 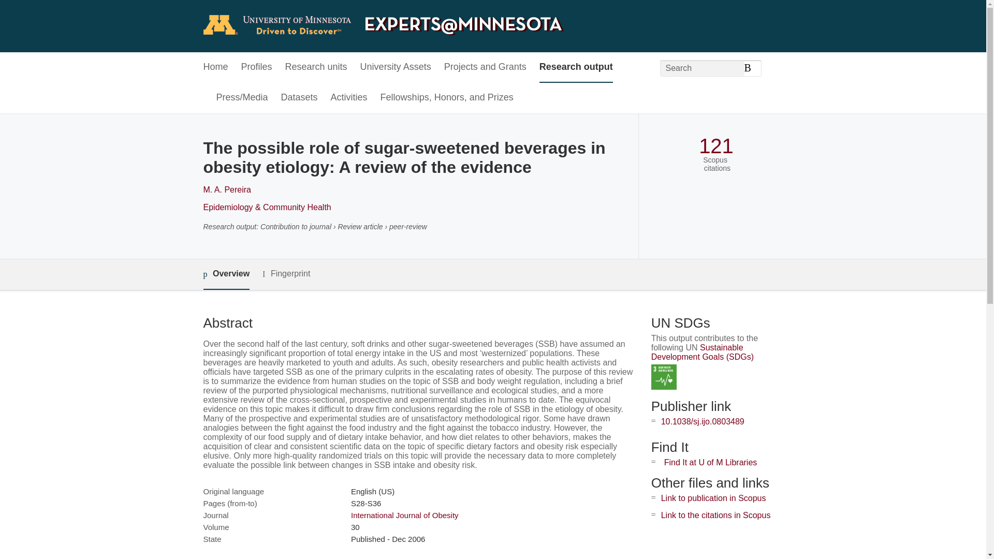 What do you see at coordinates (349, 98) in the screenshot?
I see `Activities` at bounding box center [349, 98].